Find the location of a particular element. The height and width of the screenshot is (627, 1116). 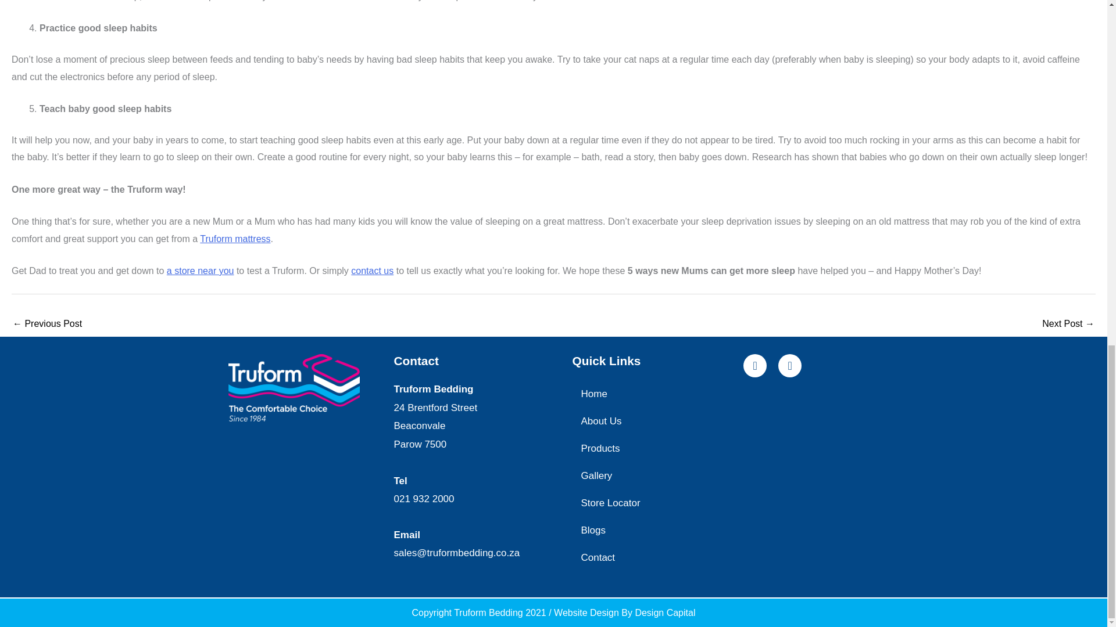

contact us is located at coordinates (372, 271).